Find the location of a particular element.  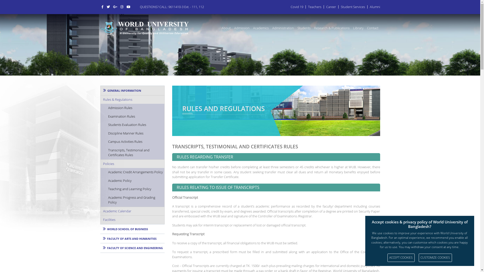

Library is located at coordinates (358, 28).